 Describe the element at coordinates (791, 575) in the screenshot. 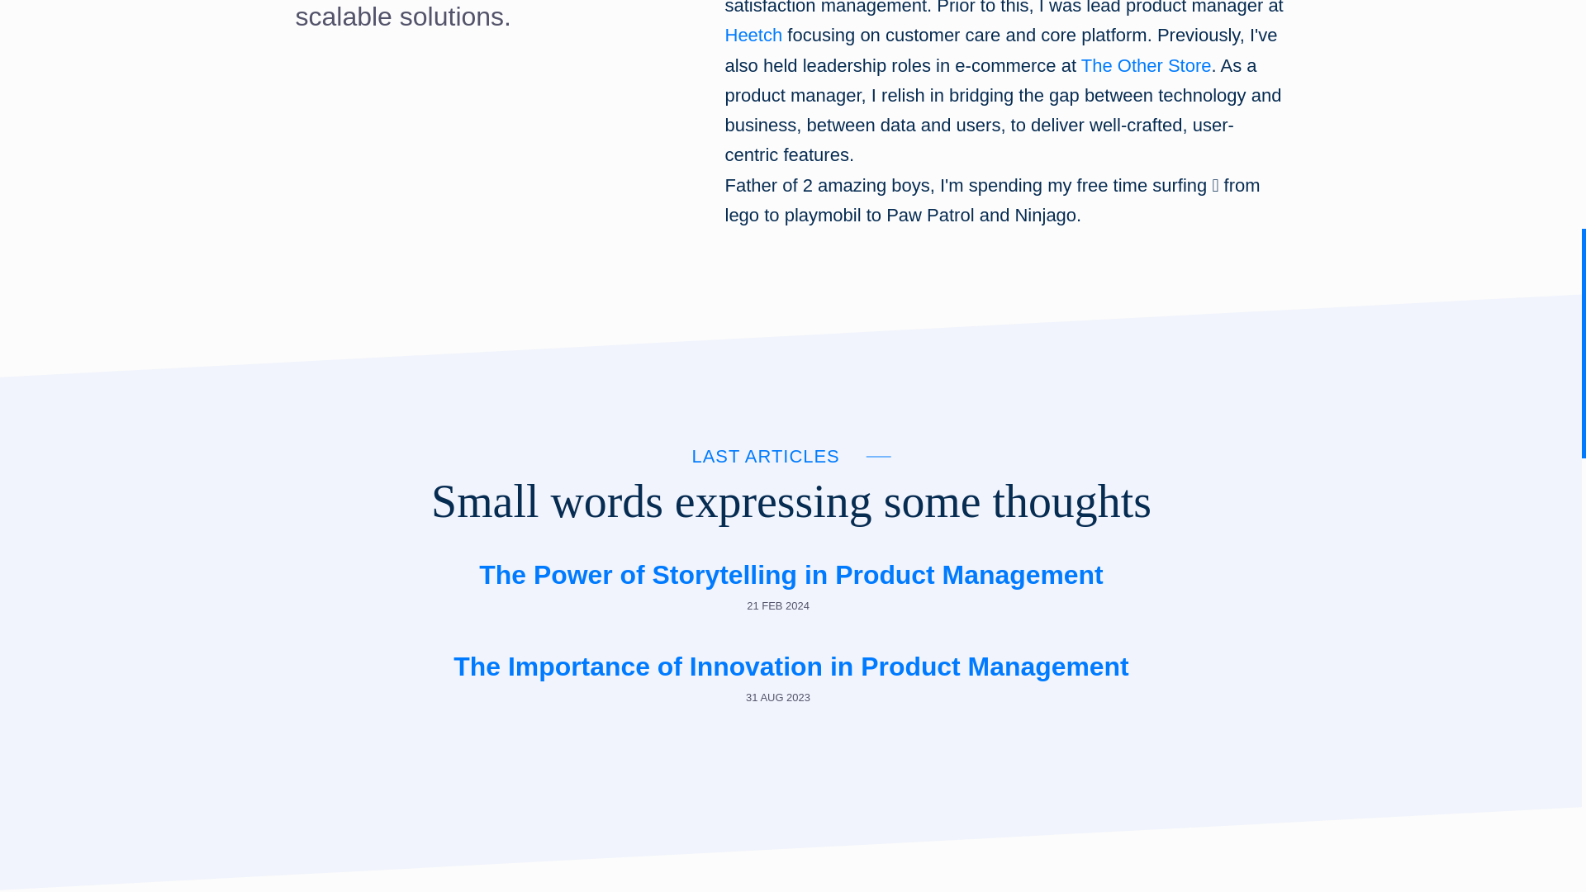

I see `The Power of Storytelling in Product Management` at that location.